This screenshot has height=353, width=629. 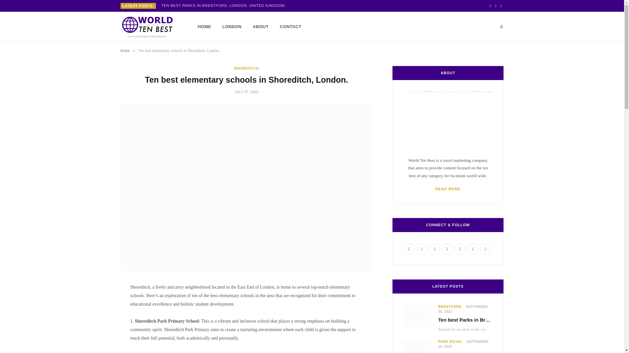 What do you see at coordinates (246, 68) in the screenshot?
I see `SHOREDITCH` at bounding box center [246, 68].